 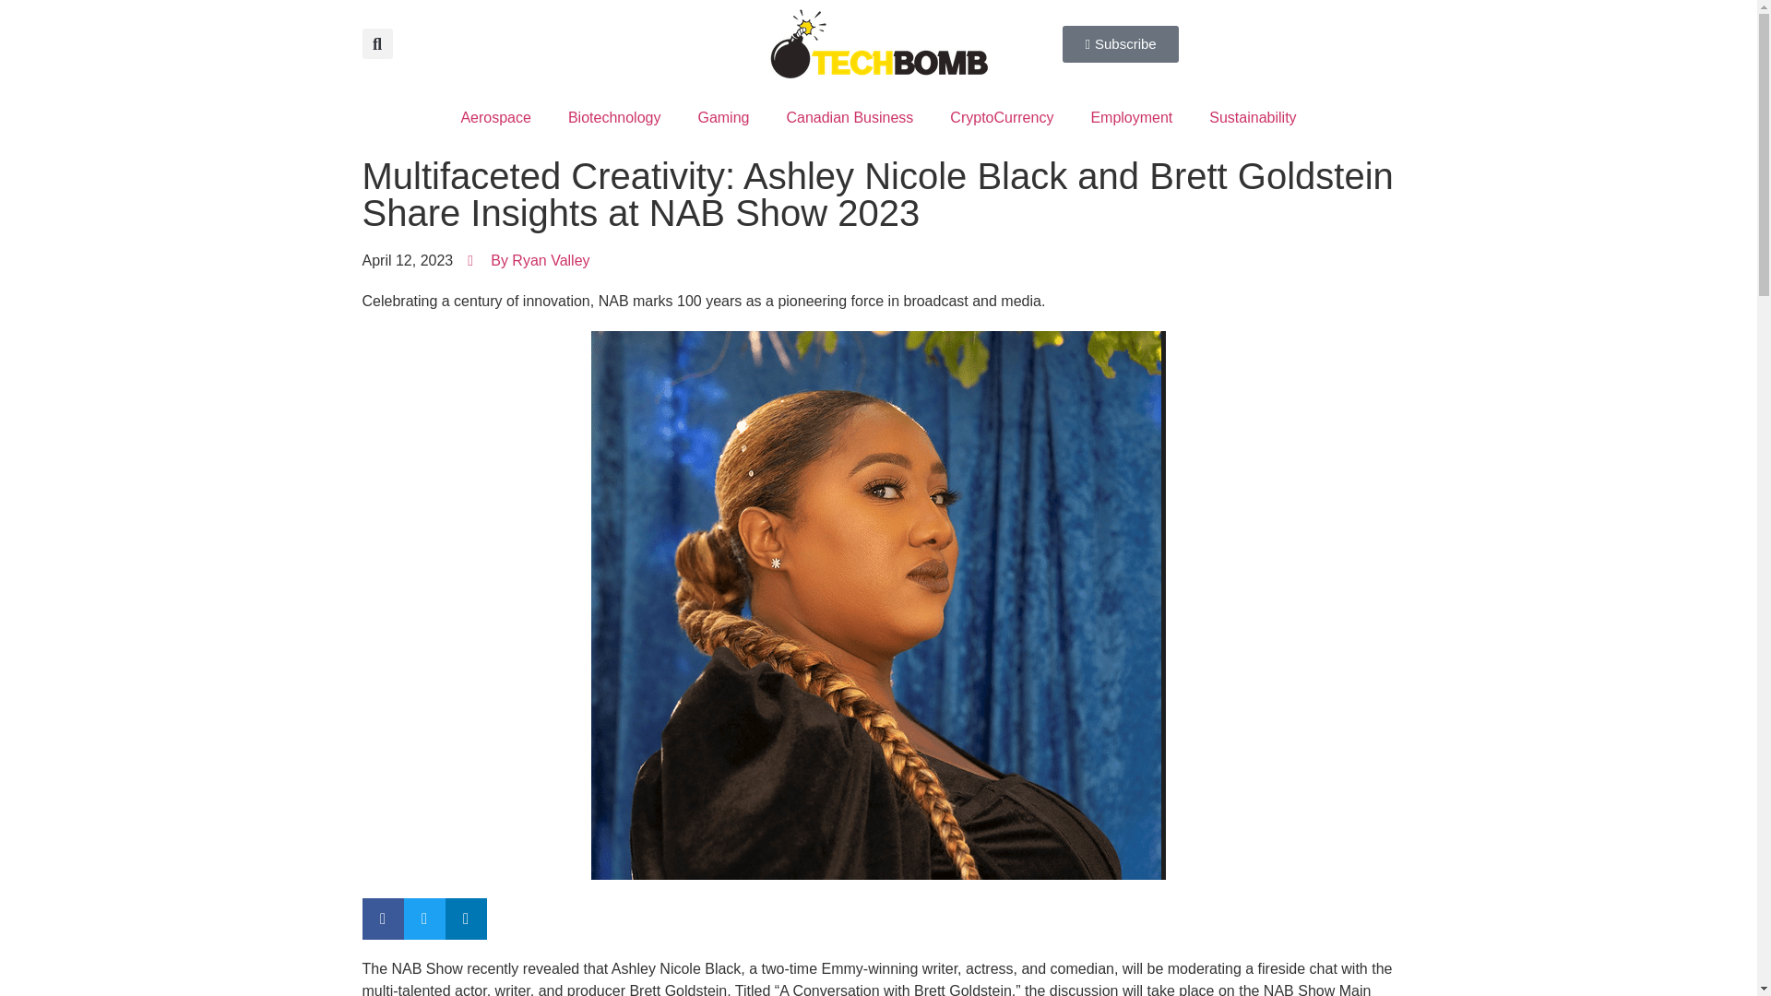 What do you see at coordinates (1001, 118) in the screenshot?
I see `CryptoCurrency` at bounding box center [1001, 118].